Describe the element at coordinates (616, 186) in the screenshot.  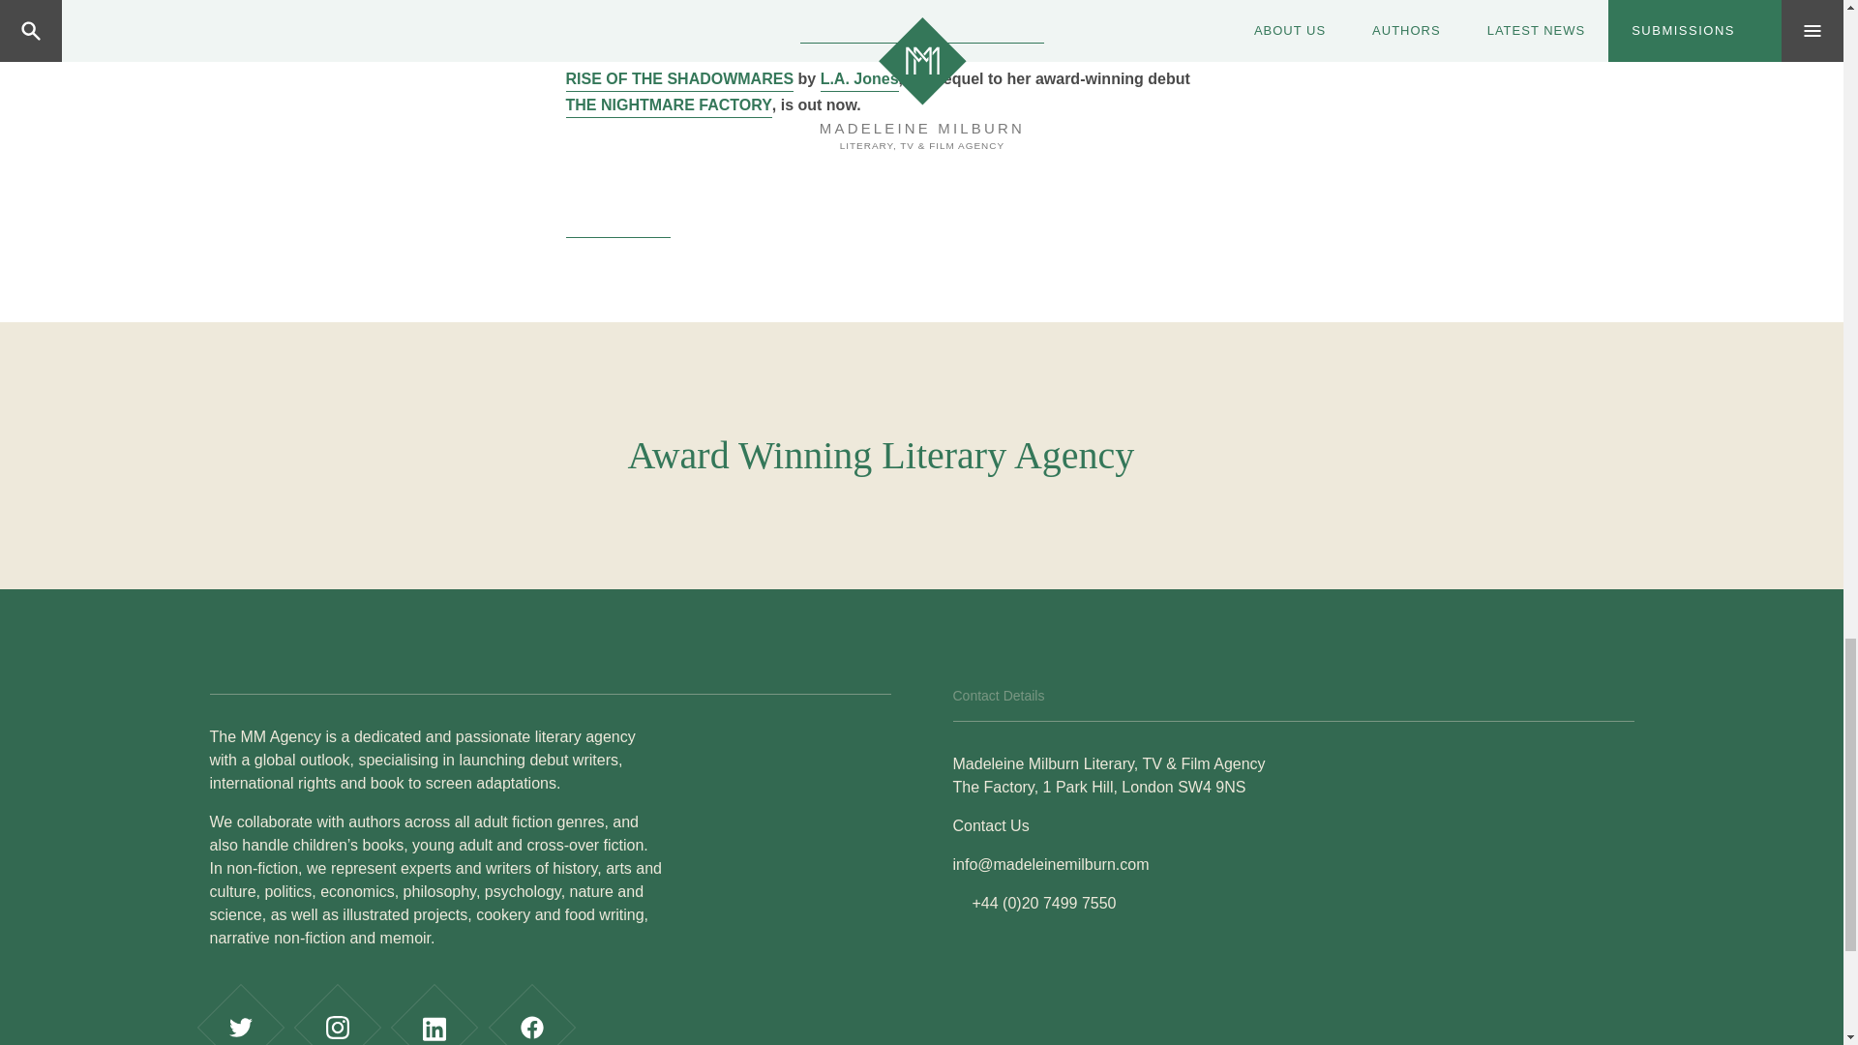
I see `The Rise of the Shadowmares by L.A. Jones` at that location.